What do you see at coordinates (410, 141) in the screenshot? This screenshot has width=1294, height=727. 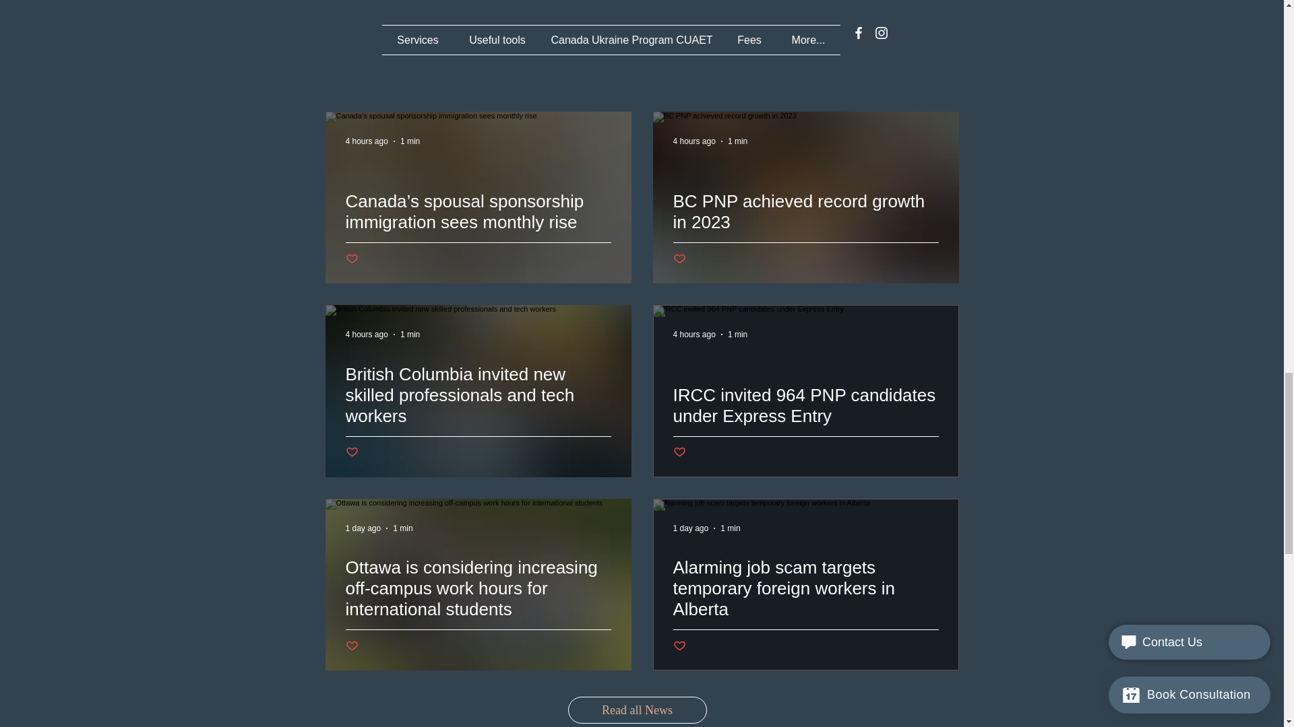 I see `1 min` at bounding box center [410, 141].